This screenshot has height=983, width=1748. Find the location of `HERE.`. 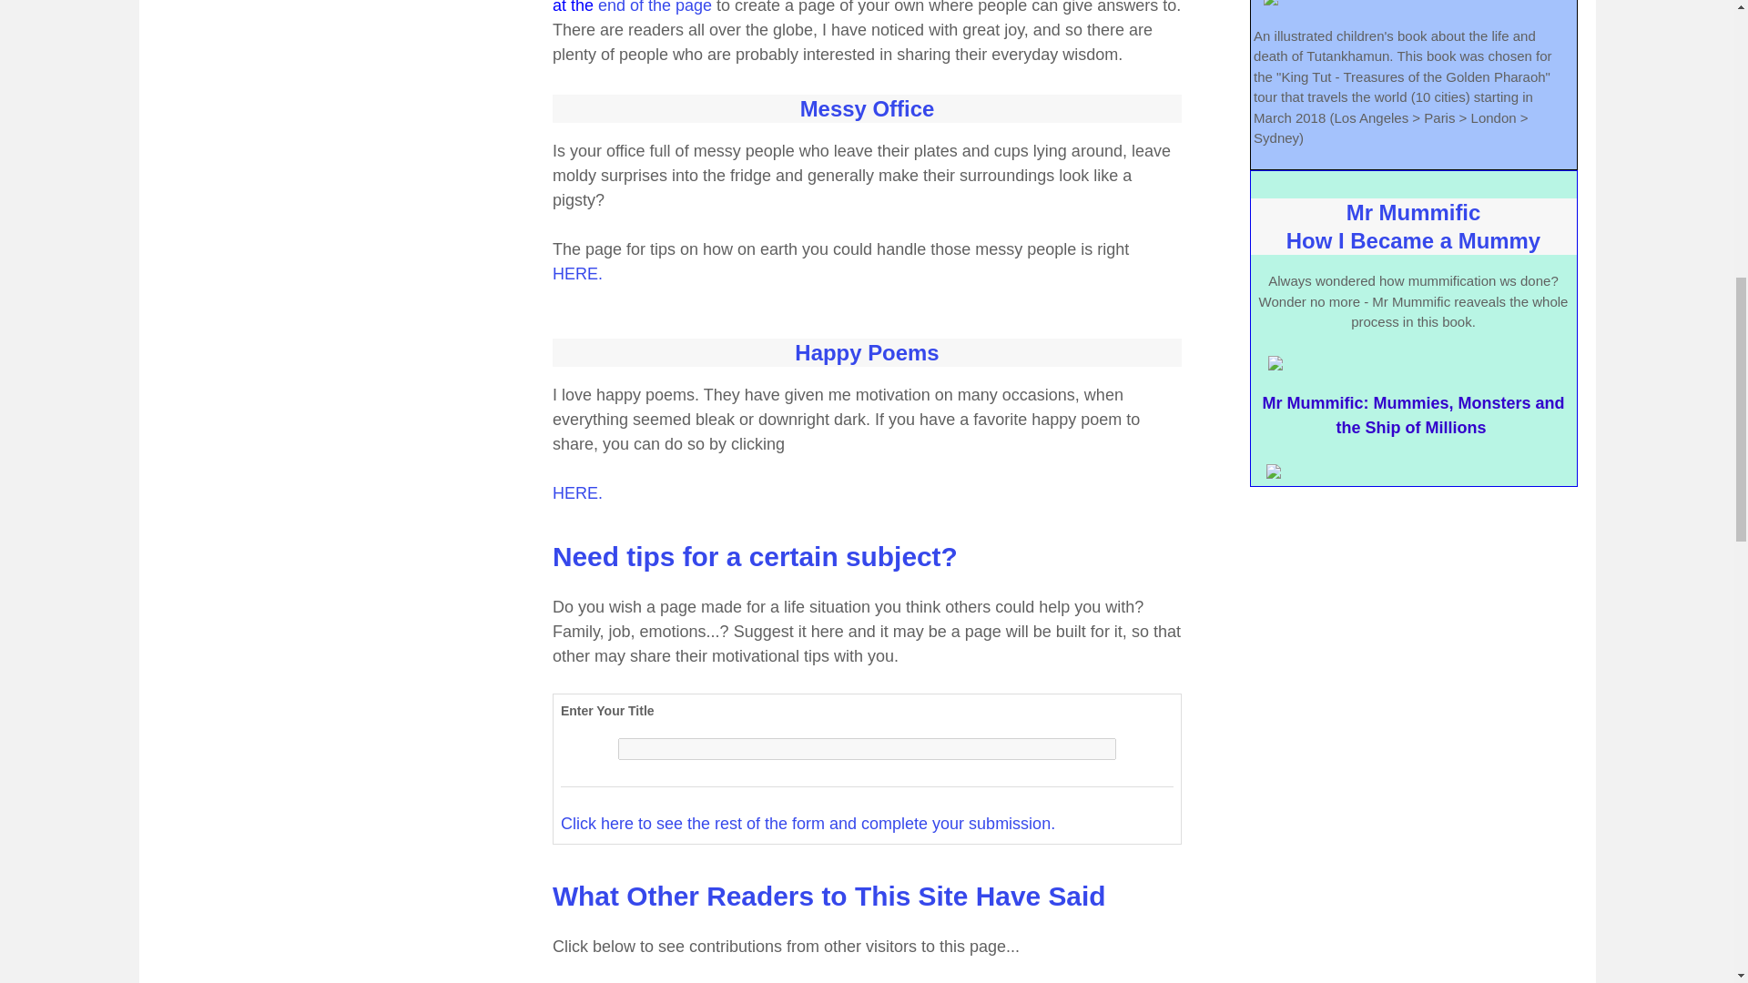

HERE. is located at coordinates (577, 286).